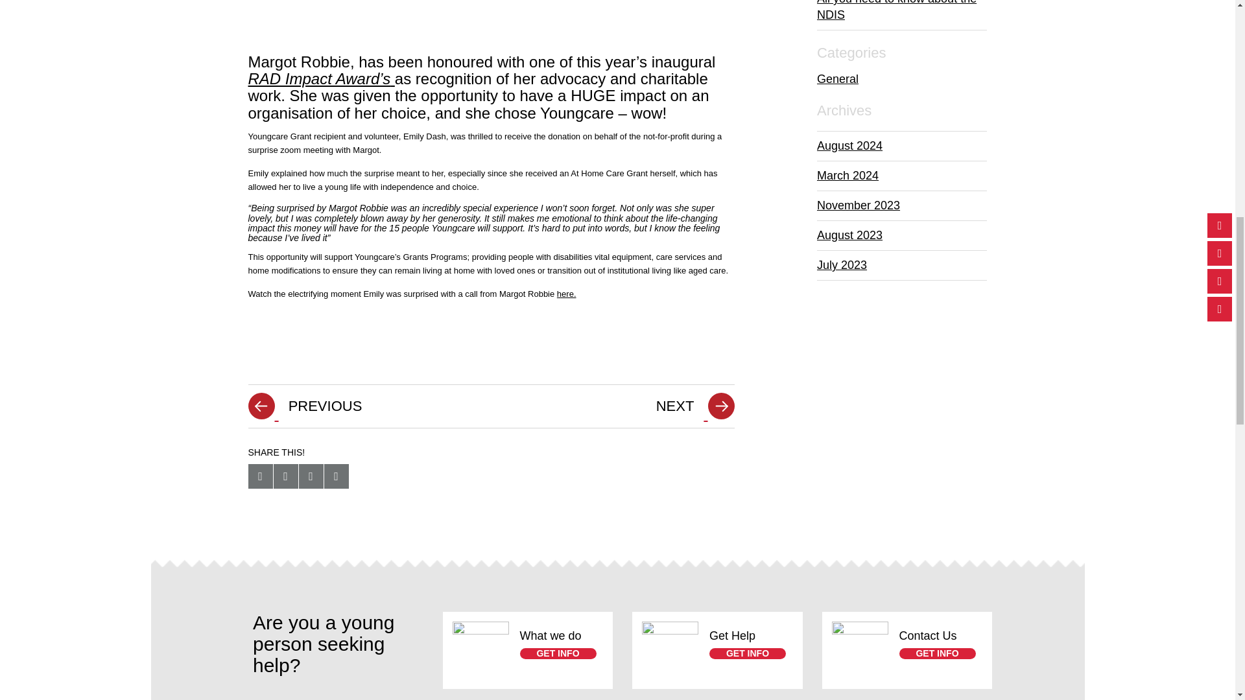  I want to click on Share on Twitter, so click(286, 476).